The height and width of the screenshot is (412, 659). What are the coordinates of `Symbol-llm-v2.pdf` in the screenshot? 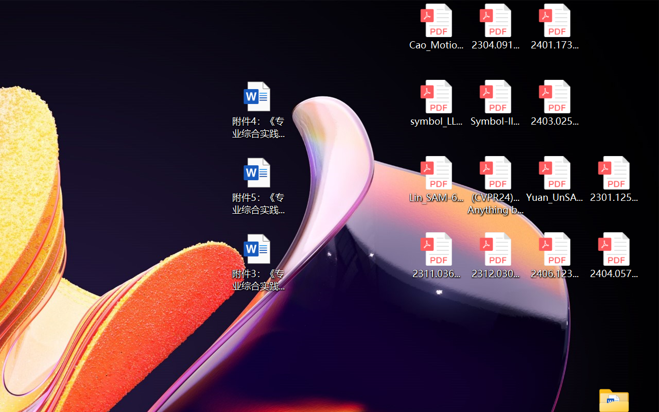 It's located at (495, 103).